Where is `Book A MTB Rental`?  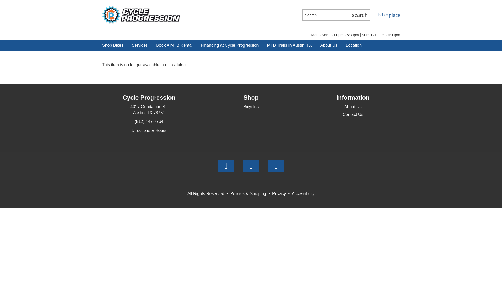 Book A MTB Rental is located at coordinates (174, 45).